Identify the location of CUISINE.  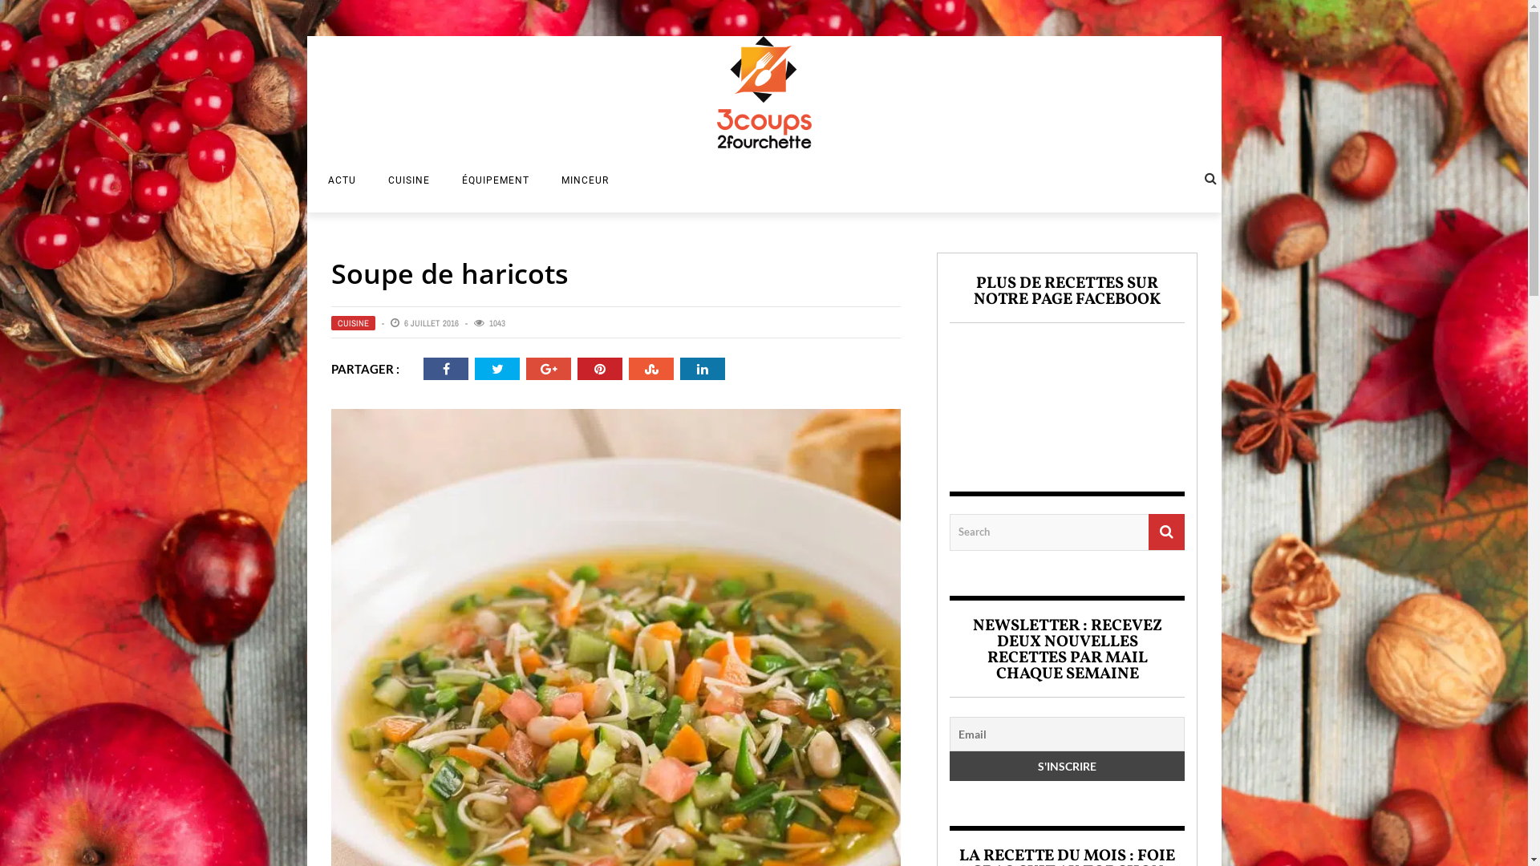
(409, 180).